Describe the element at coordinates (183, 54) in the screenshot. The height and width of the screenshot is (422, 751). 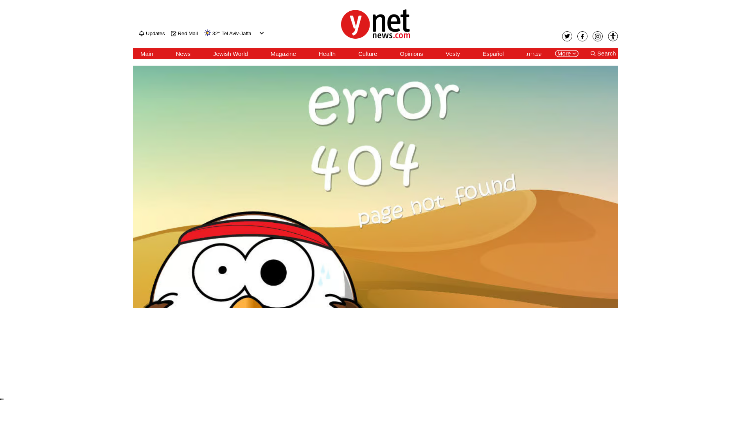
I see `News` at that location.